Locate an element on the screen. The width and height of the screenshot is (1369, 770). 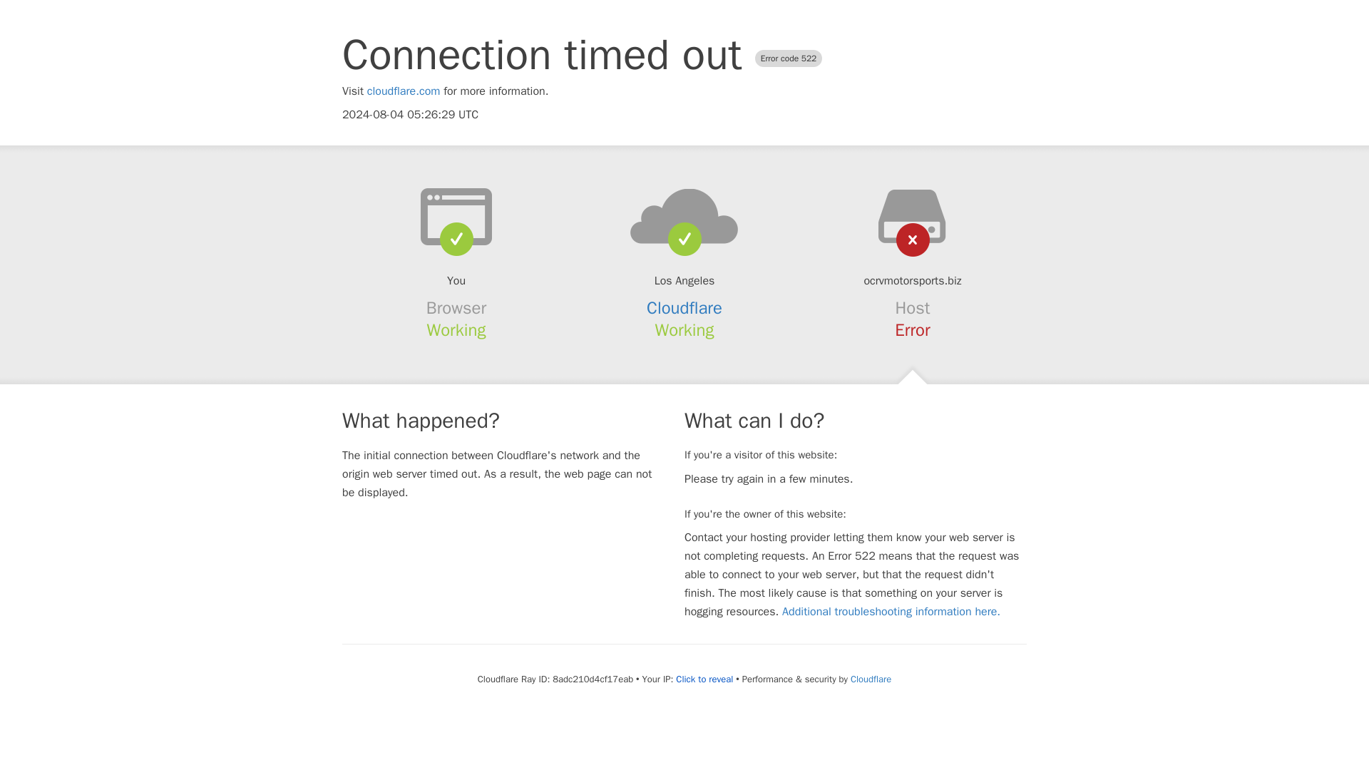
Cloudflare is located at coordinates (870, 679).